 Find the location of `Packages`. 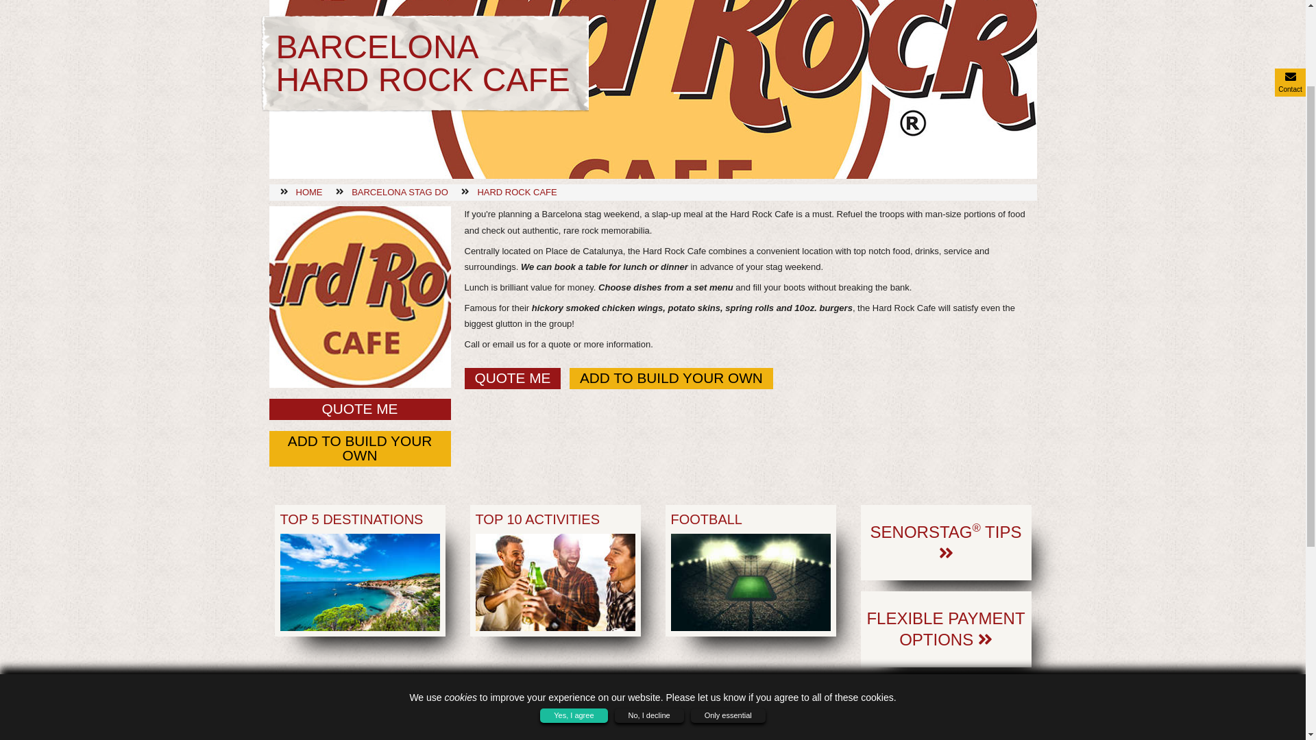

Packages is located at coordinates (288, 393).